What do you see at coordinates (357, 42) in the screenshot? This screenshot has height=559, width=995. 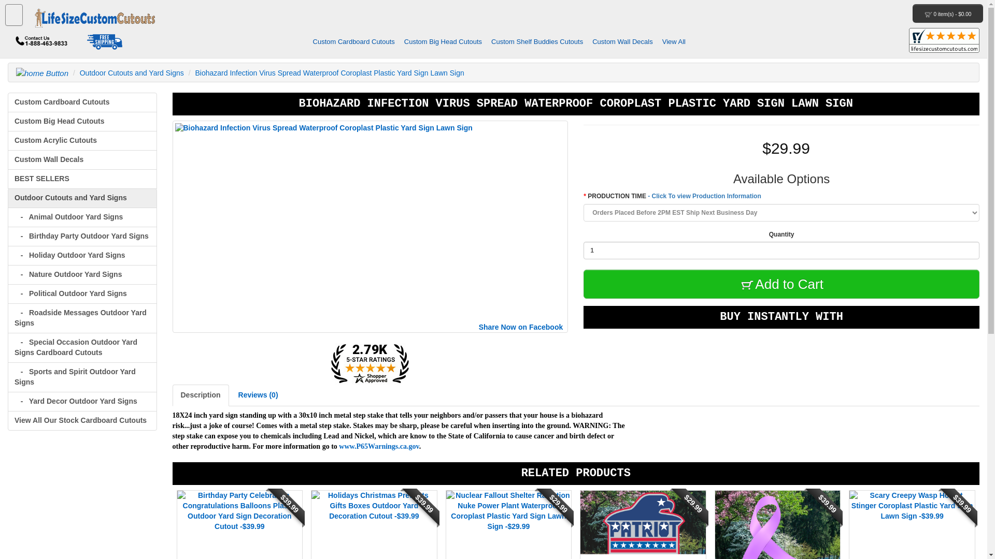 I see `Custom Cardboard Cutouts` at bounding box center [357, 42].